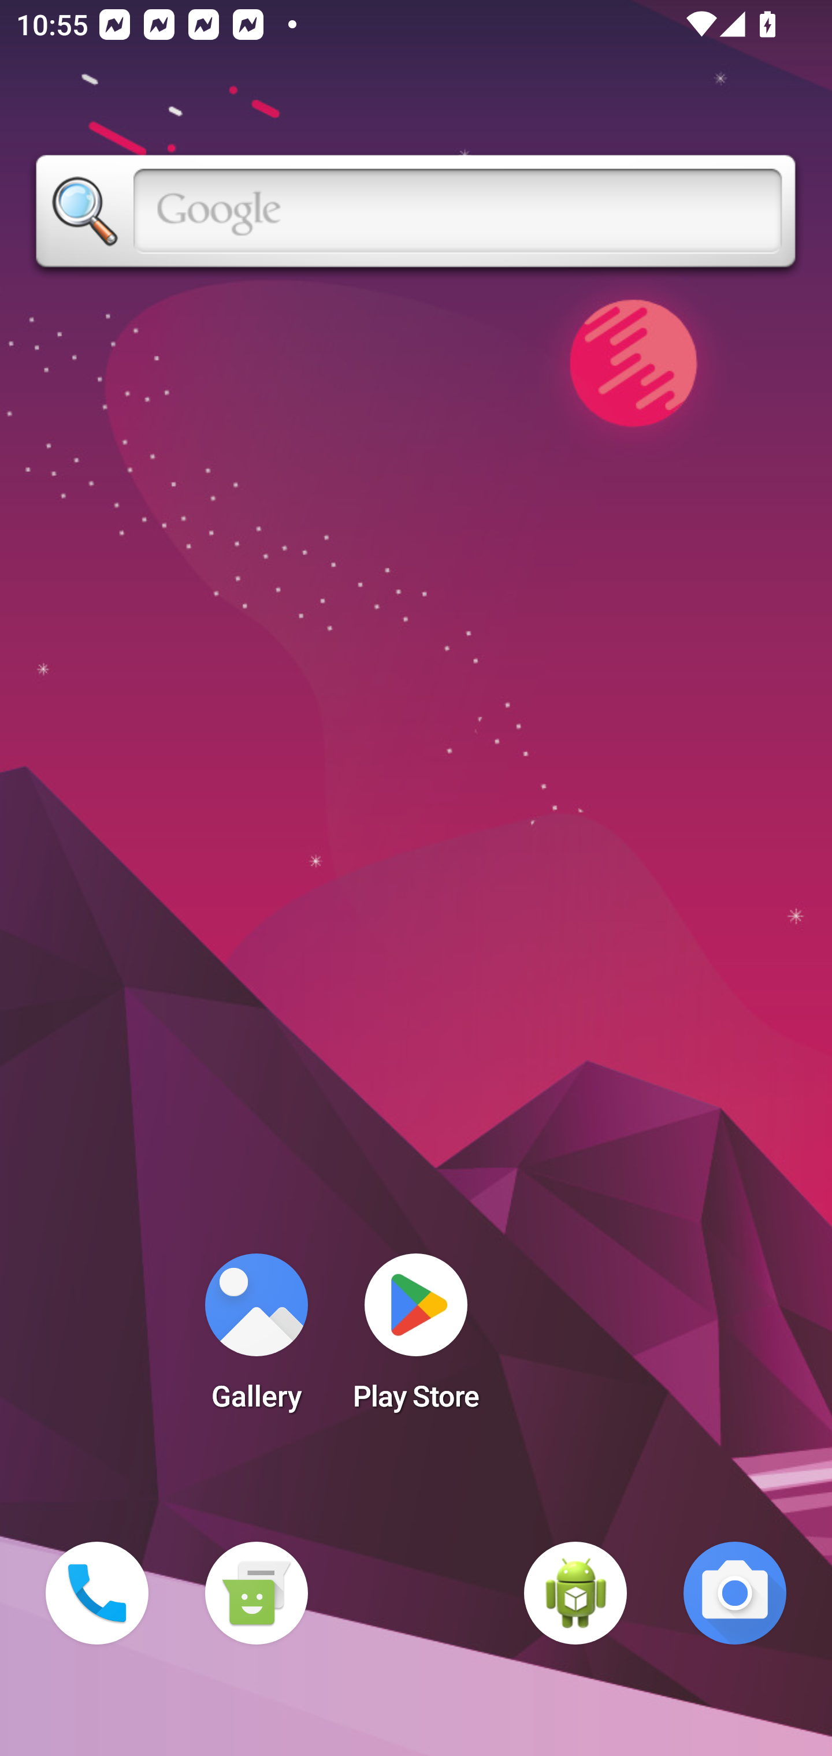 The height and width of the screenshot is (1756, 832). What do you see at coordinates (256, 1339) in the screenshot?
I see `Gallery` at bounding box center [256, 1339].